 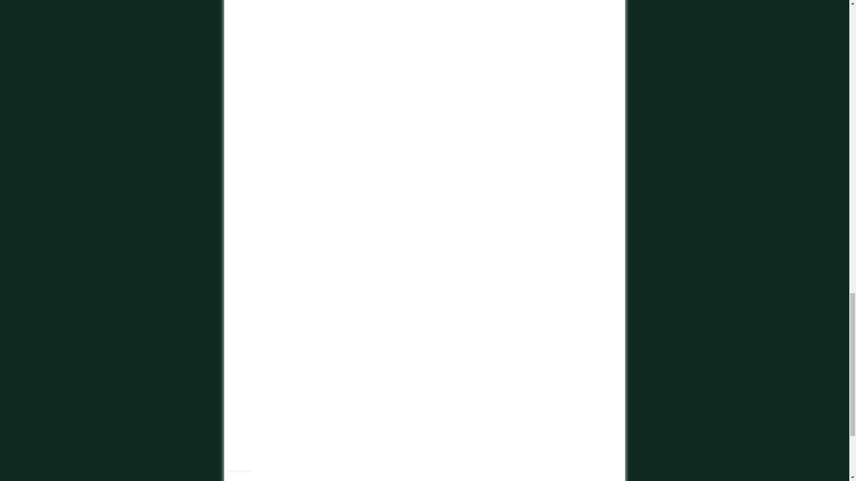 What do you see at coordinates (314, 153) in the screenshot?
I see `puzzle game` at bounding box center [314, 153].